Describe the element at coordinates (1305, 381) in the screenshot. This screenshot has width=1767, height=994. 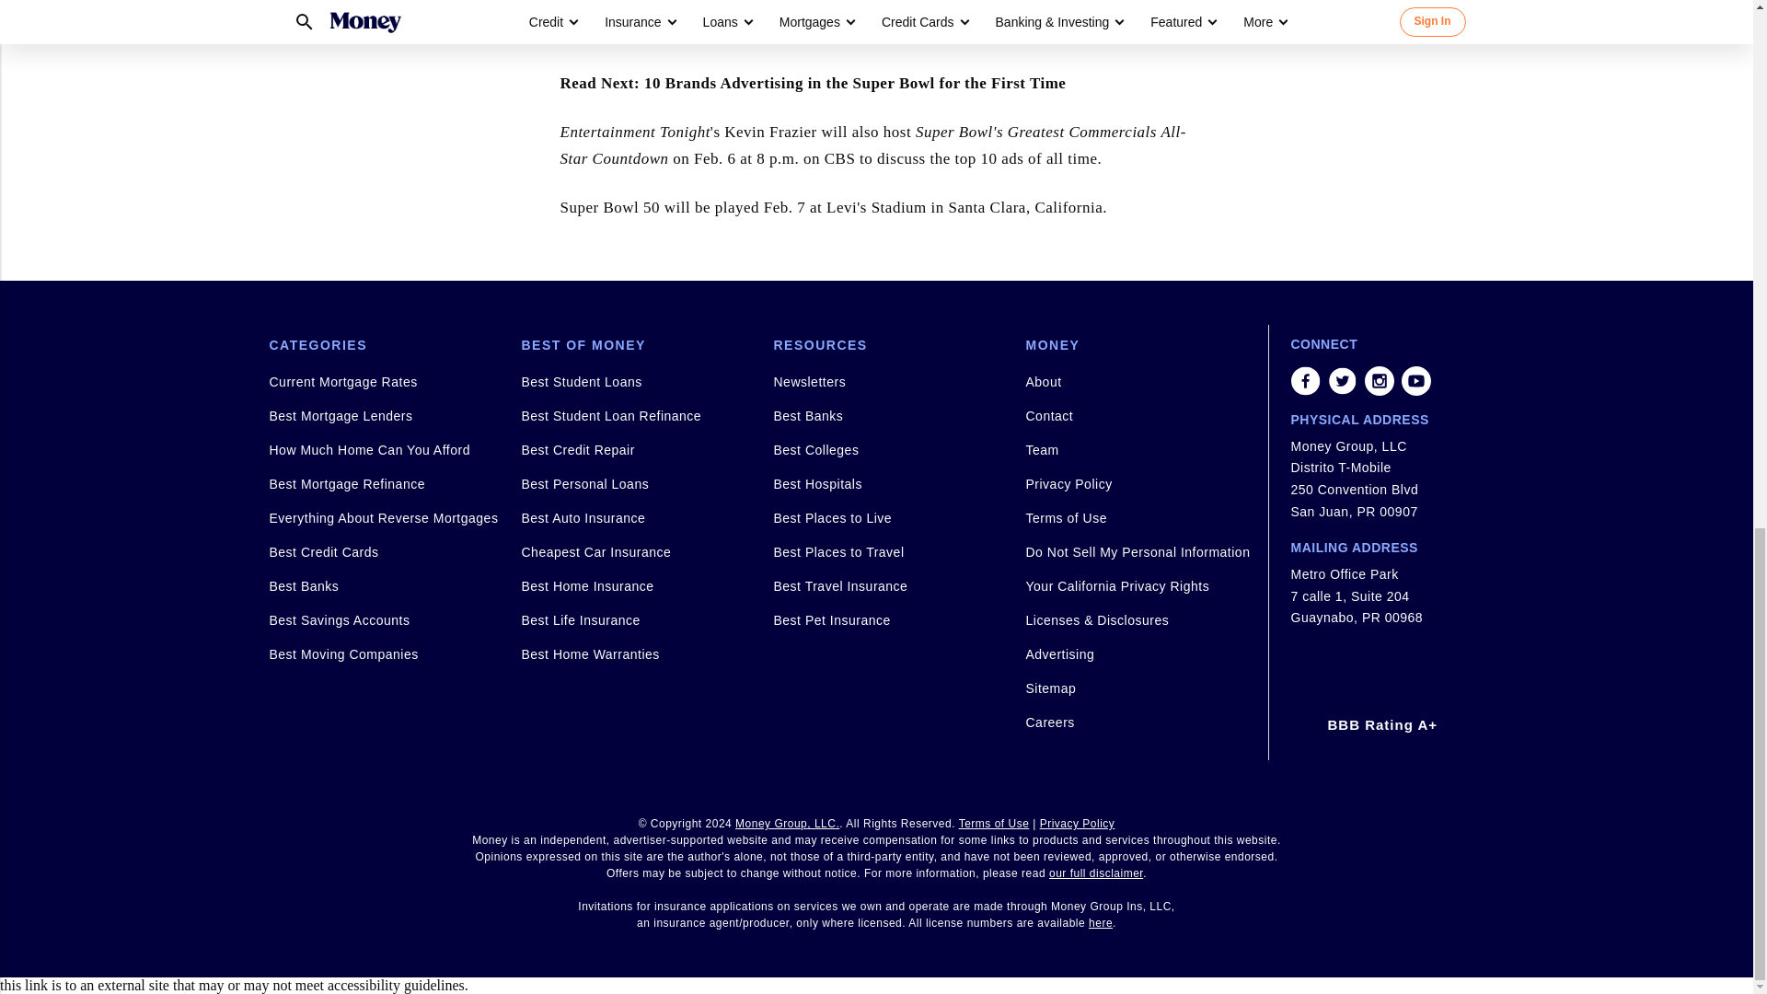
I see `facebook share` at that location.